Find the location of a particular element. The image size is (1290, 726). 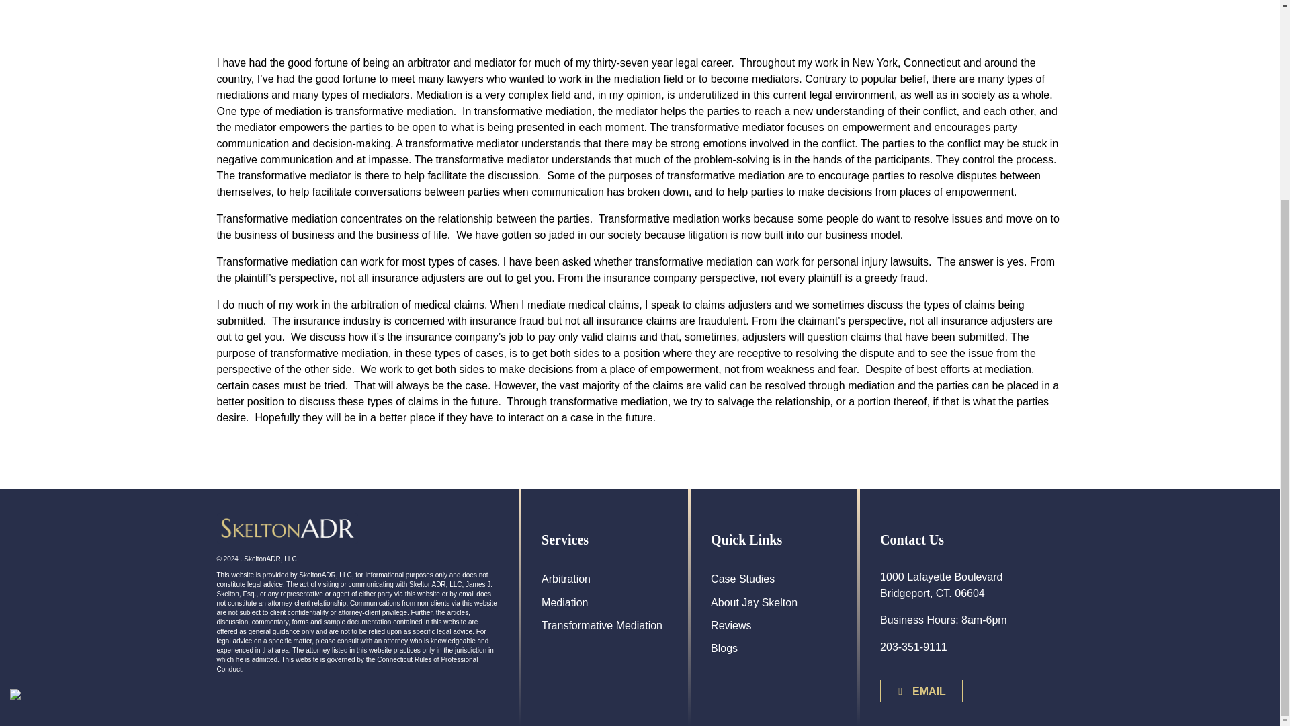

Mediation is located at coordinates (606, 605).